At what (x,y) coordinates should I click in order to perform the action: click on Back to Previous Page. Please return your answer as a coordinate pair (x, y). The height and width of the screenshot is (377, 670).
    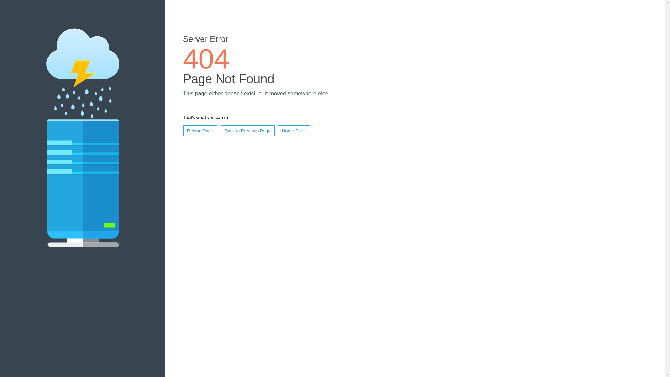
    Looking at the image, I should click on (248, 131).